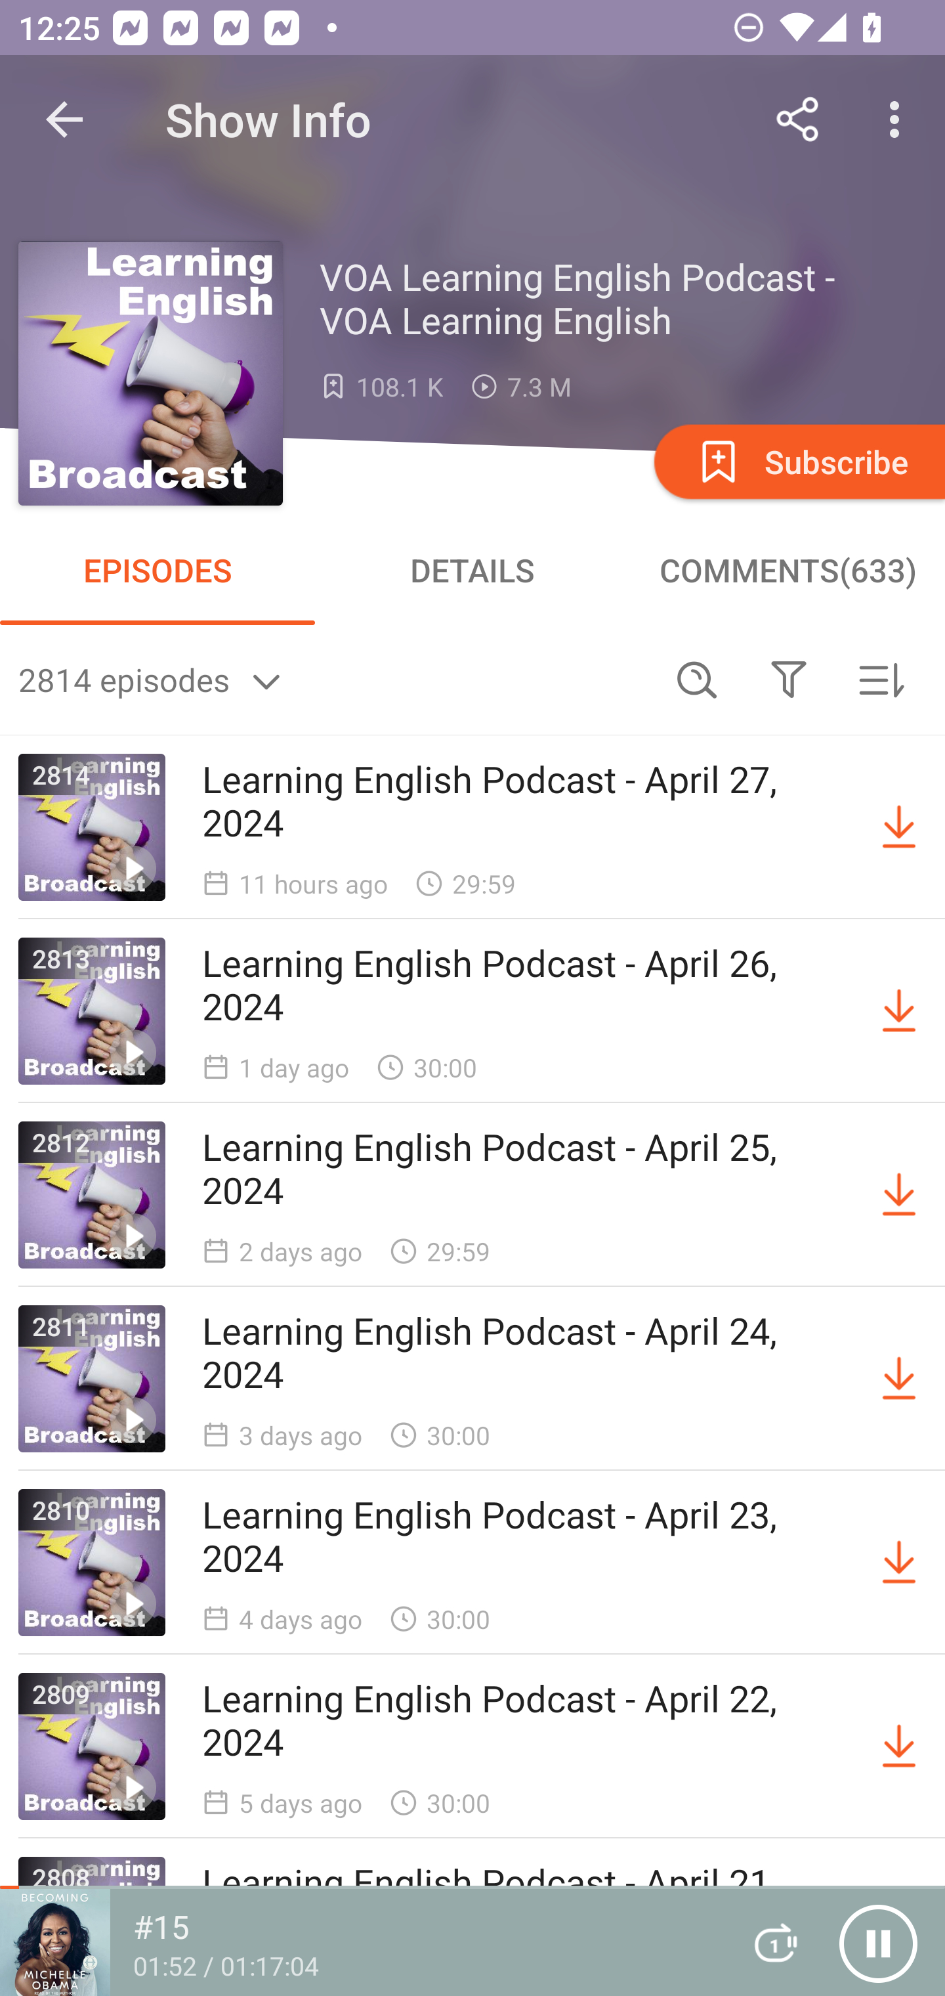  I want to click on Share, so click(798, 119).